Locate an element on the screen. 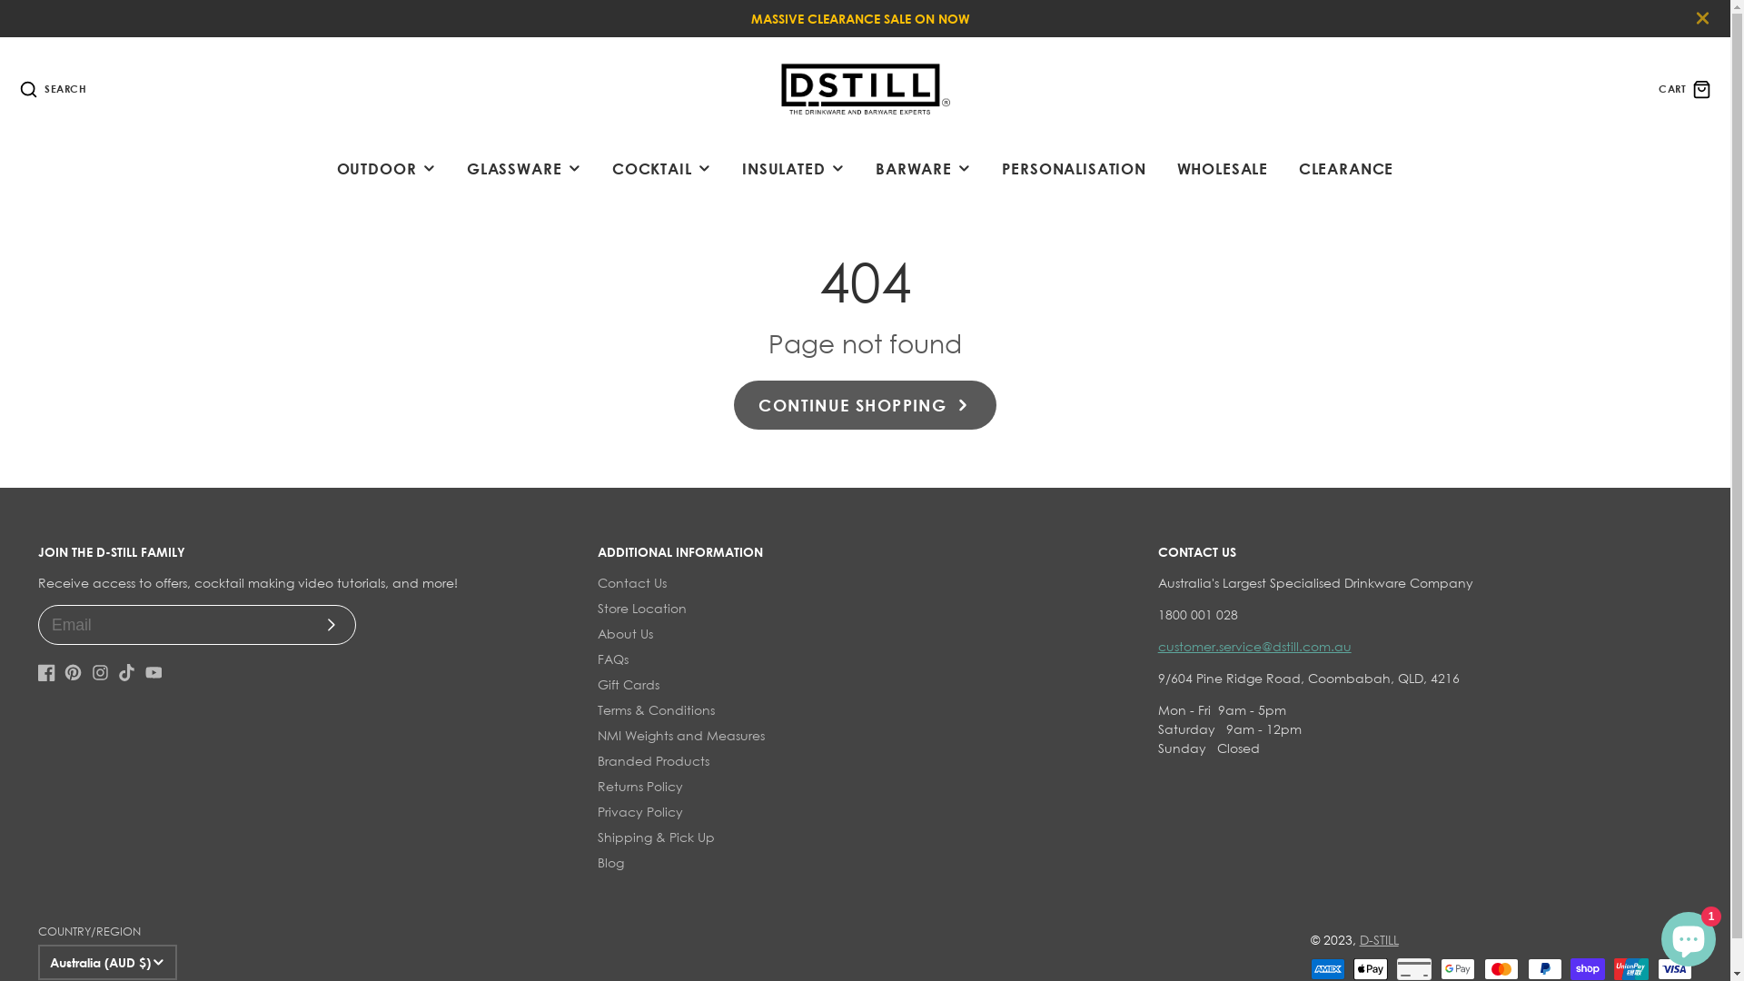 Image resolution: width=1744 pixels, height=981 pixels. FAQs is located at coordinates (613, 659).